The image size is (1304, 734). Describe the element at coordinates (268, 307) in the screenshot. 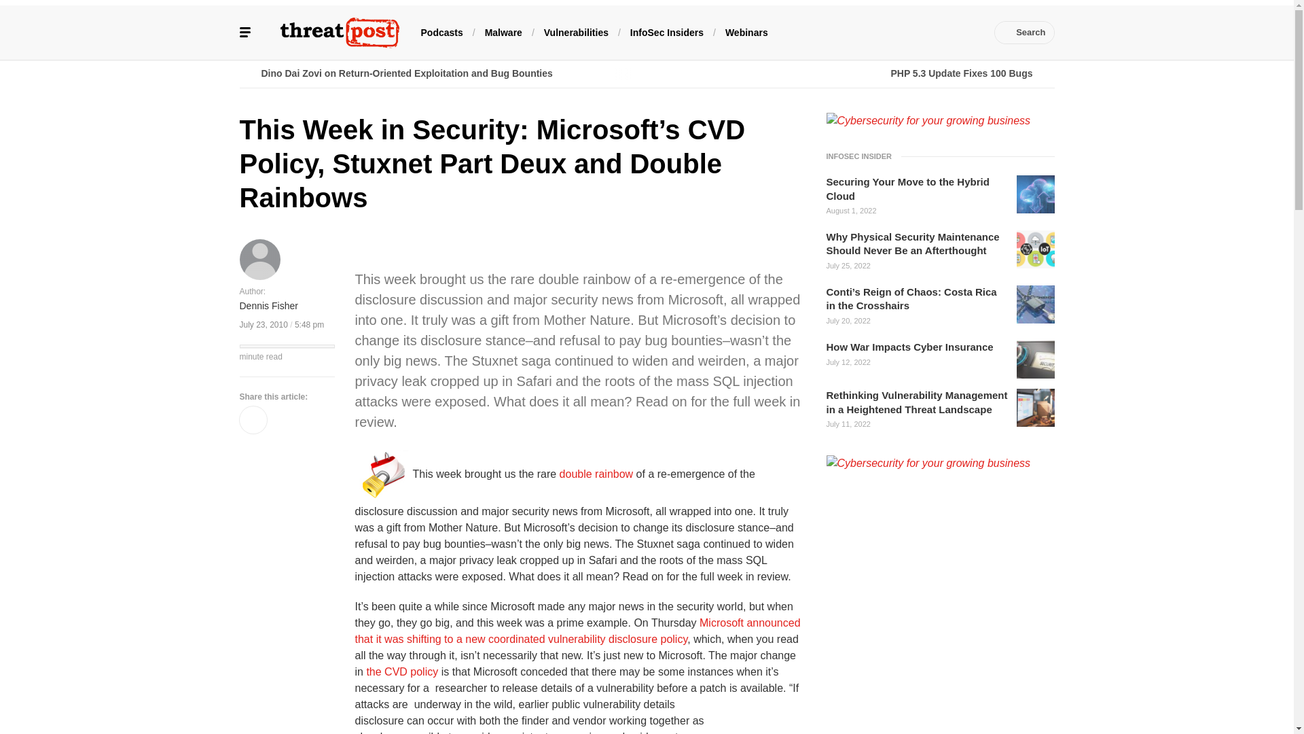

I see `Dennis Fisher` at that location.